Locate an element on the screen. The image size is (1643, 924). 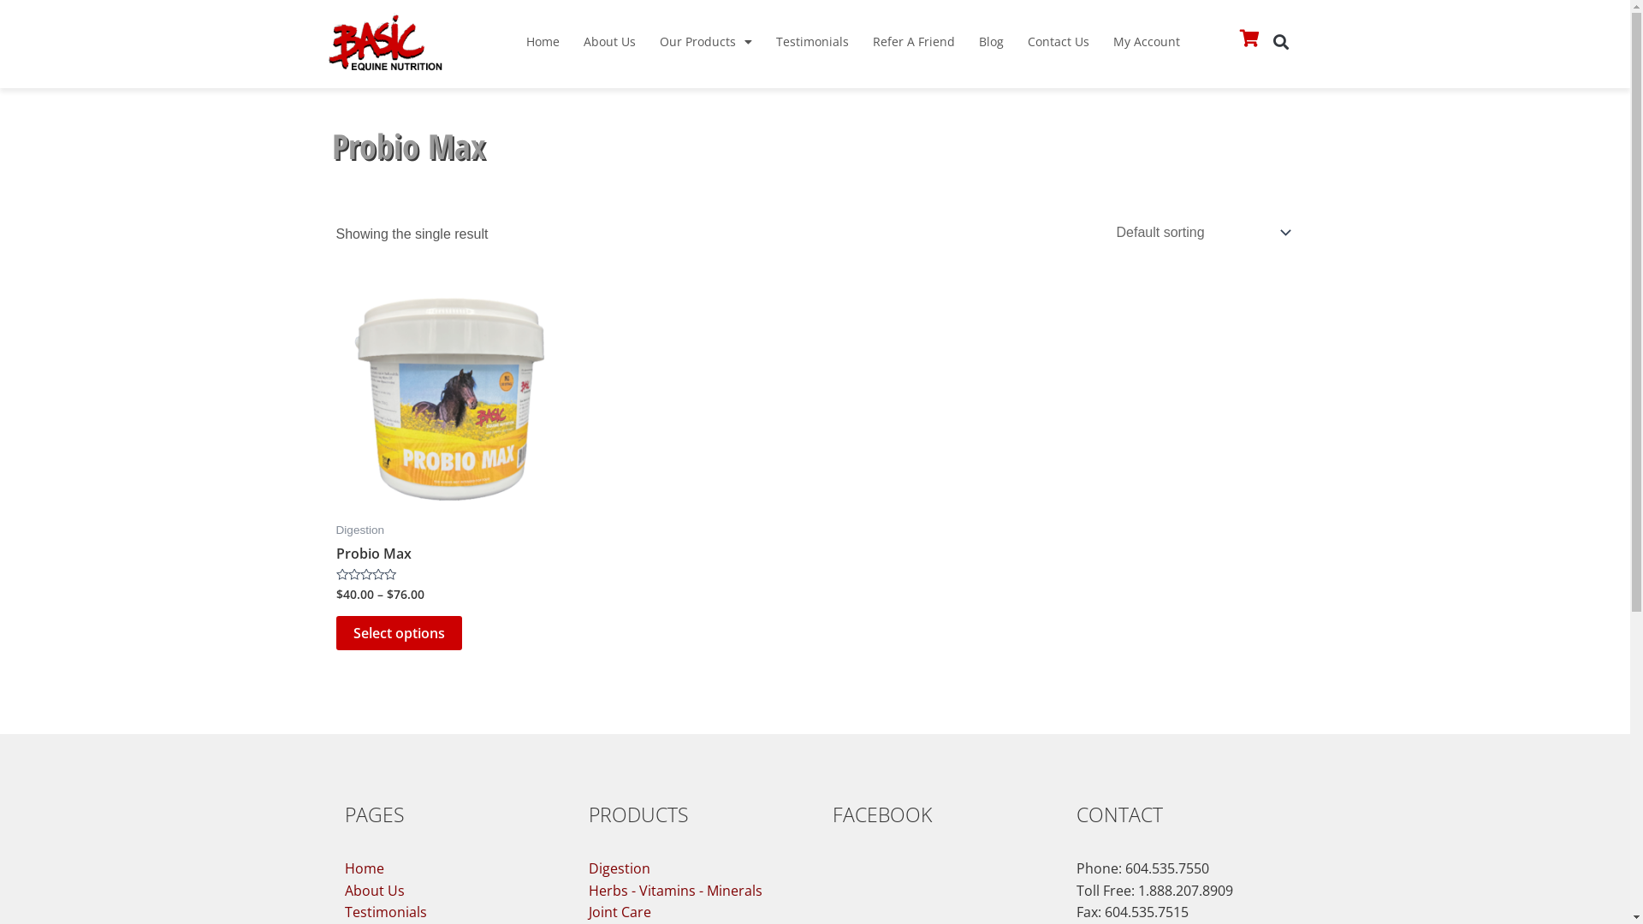
Testimonials is located at coordinates (813, 42).